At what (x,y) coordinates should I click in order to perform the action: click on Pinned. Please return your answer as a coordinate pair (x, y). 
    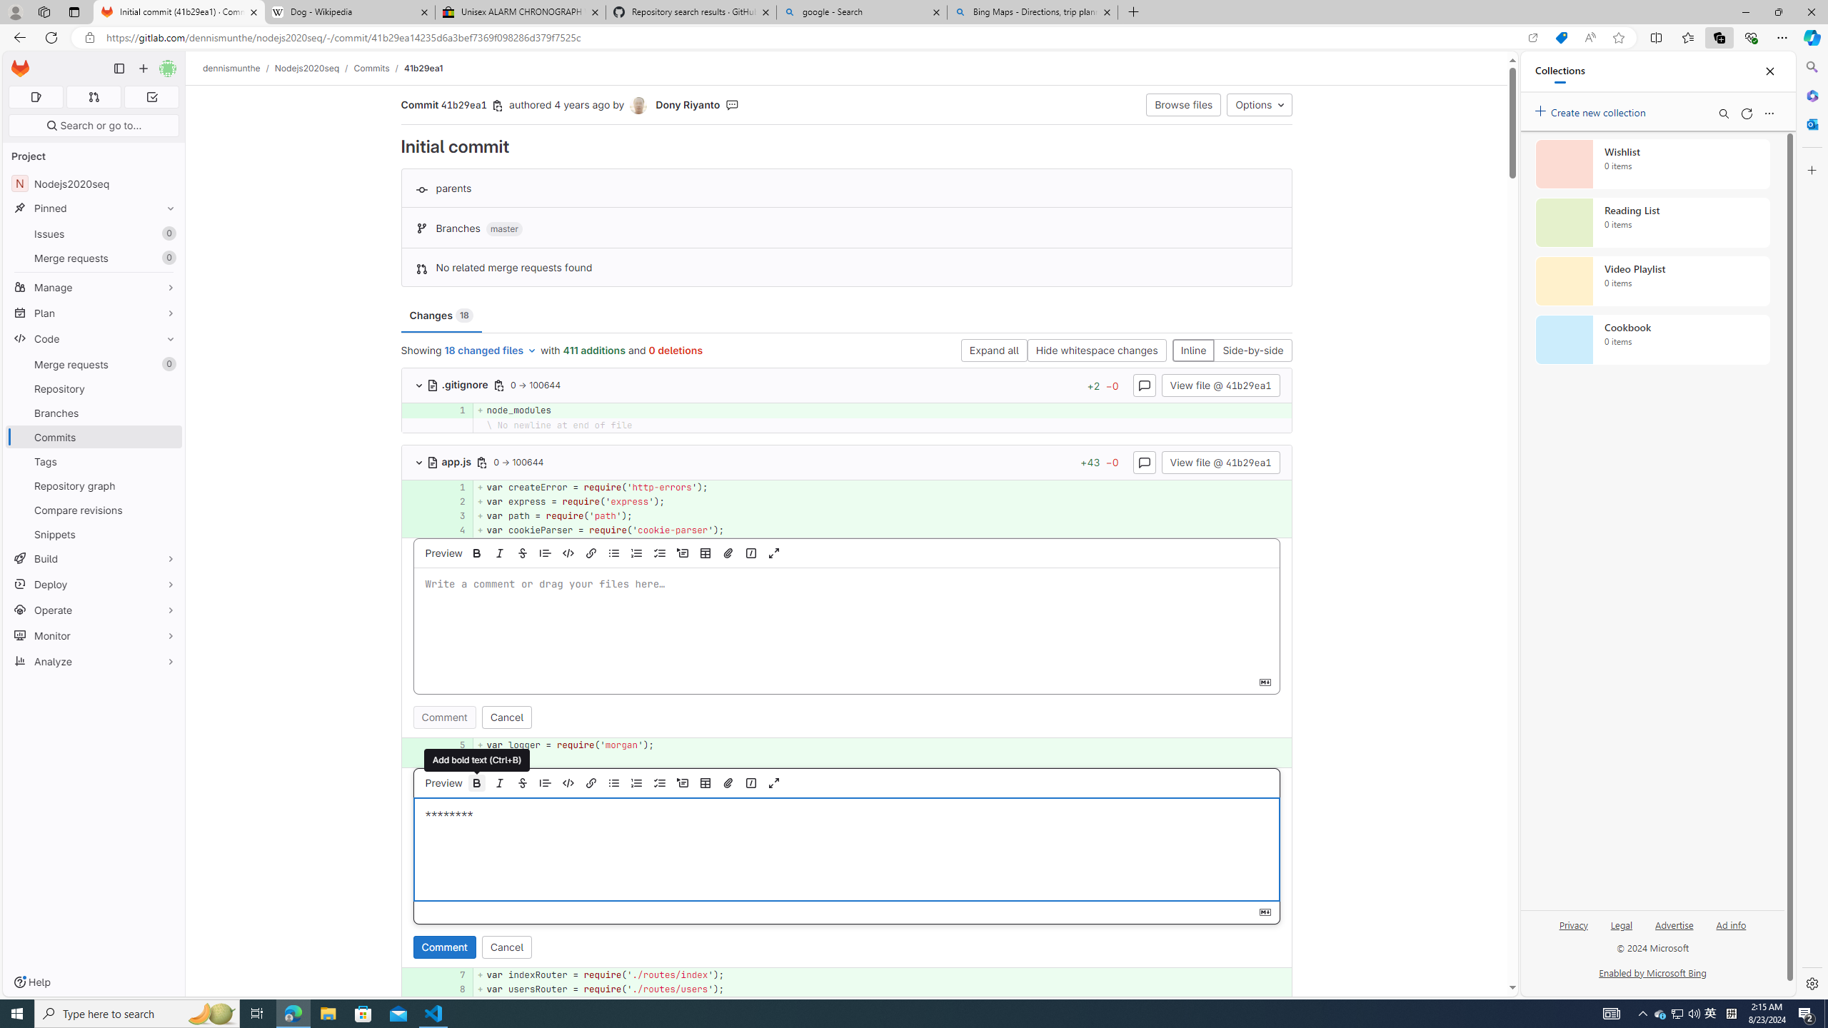
    Looking at the image, I should click on (94, 208).